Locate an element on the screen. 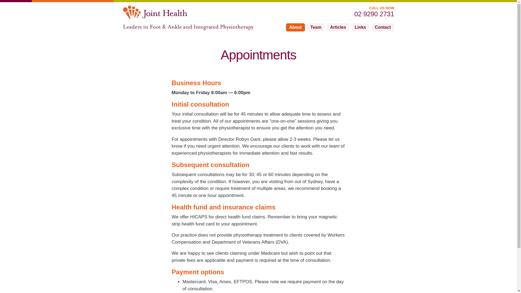 The width and height of the screenshot is (521, 293). Articles is located at coordinates (338, 27).